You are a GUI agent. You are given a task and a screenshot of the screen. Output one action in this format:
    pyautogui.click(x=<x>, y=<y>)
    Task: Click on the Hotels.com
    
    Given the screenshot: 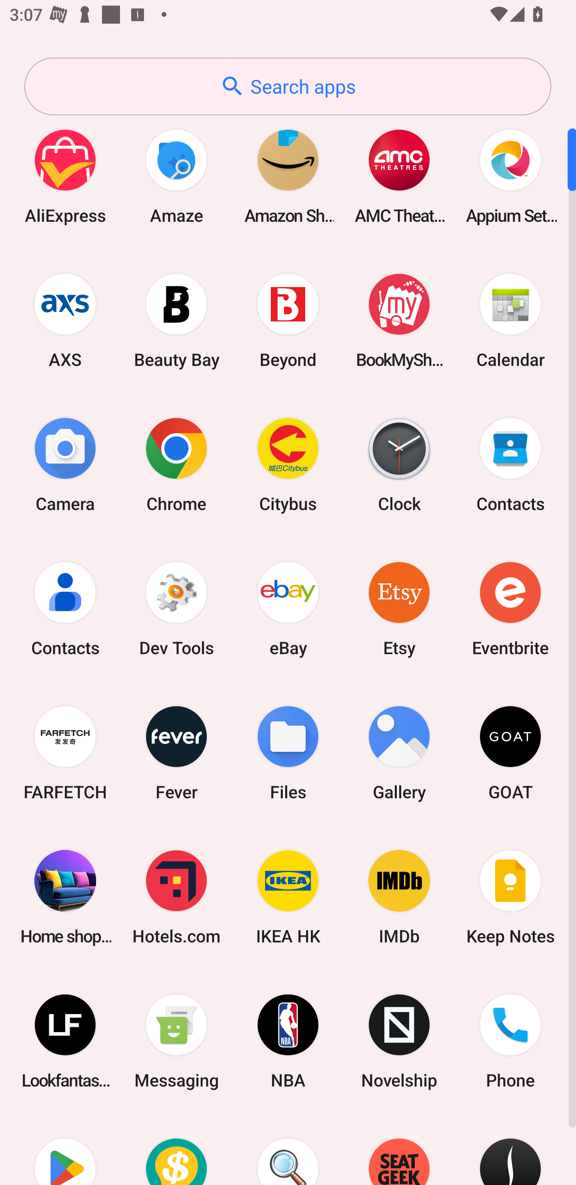 What is the action you would take?
    pyautogui.click(x=176, y=897)
    